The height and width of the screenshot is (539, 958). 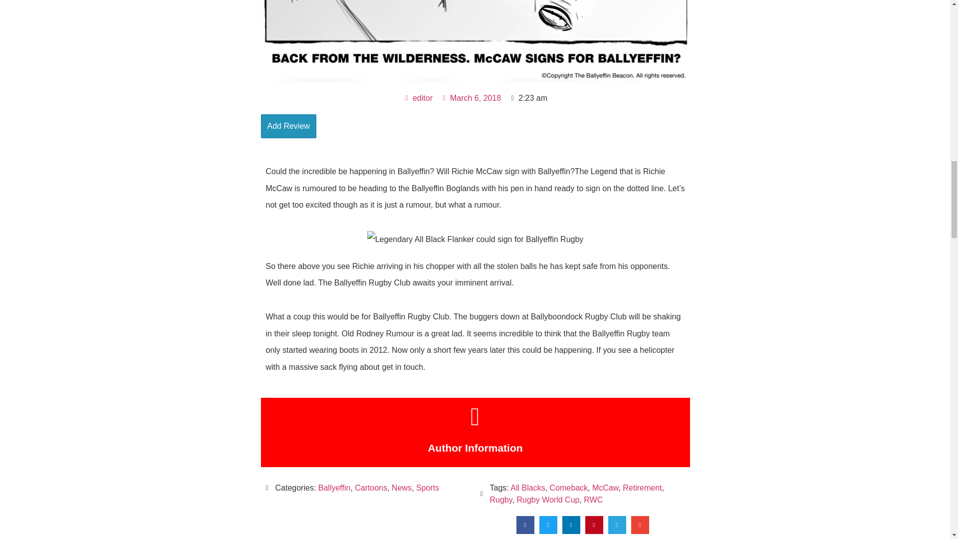 I want to click on Add Review, so click(x=288, y=126).